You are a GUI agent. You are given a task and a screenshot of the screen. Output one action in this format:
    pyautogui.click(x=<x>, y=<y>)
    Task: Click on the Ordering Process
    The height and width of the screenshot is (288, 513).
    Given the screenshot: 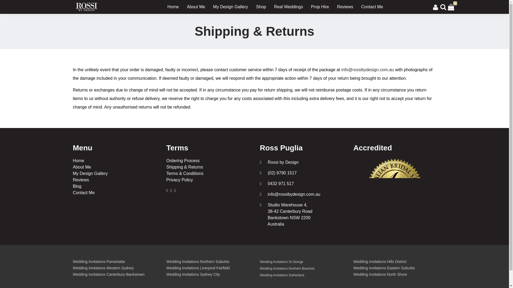 What is the action you would take?
    pyautogui.click(x=183, y=161)
    